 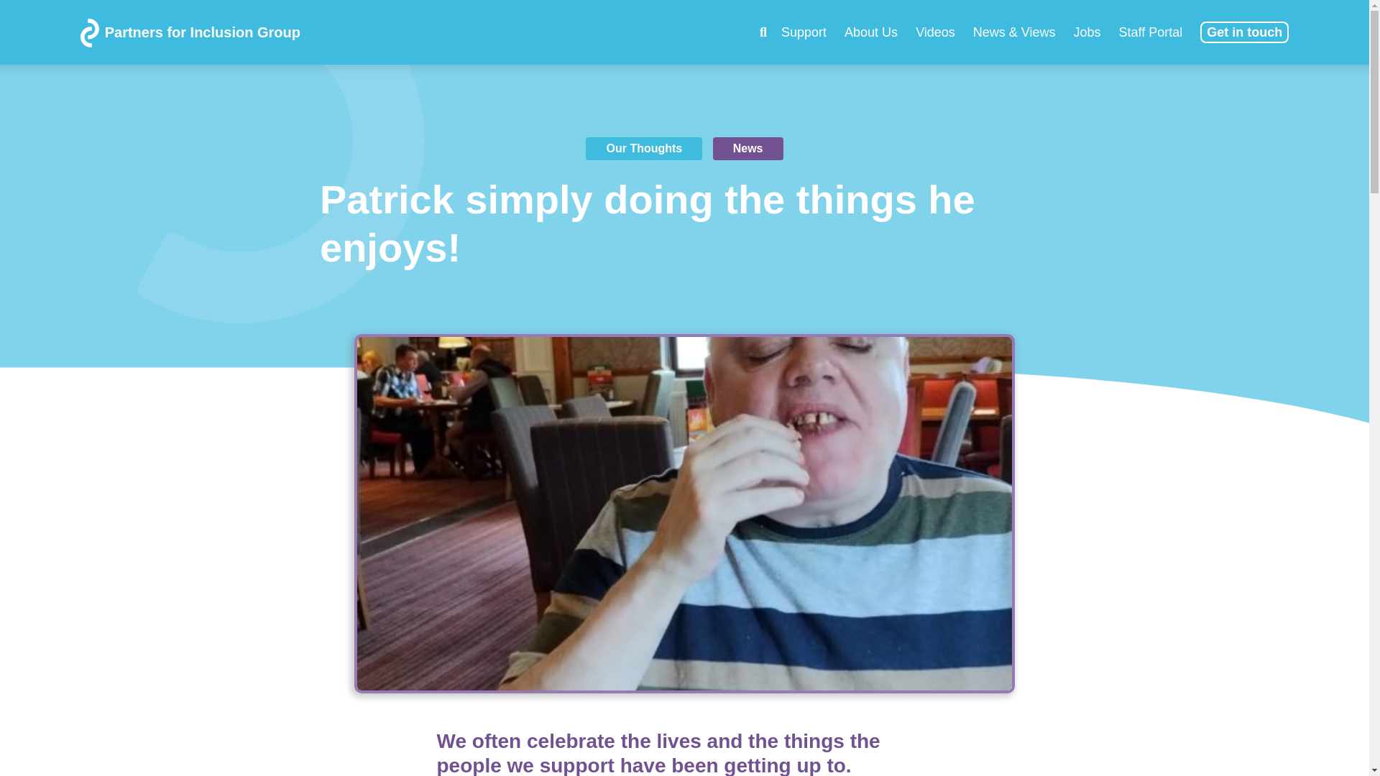 I want to click on Support, so click(x=804, y=32).